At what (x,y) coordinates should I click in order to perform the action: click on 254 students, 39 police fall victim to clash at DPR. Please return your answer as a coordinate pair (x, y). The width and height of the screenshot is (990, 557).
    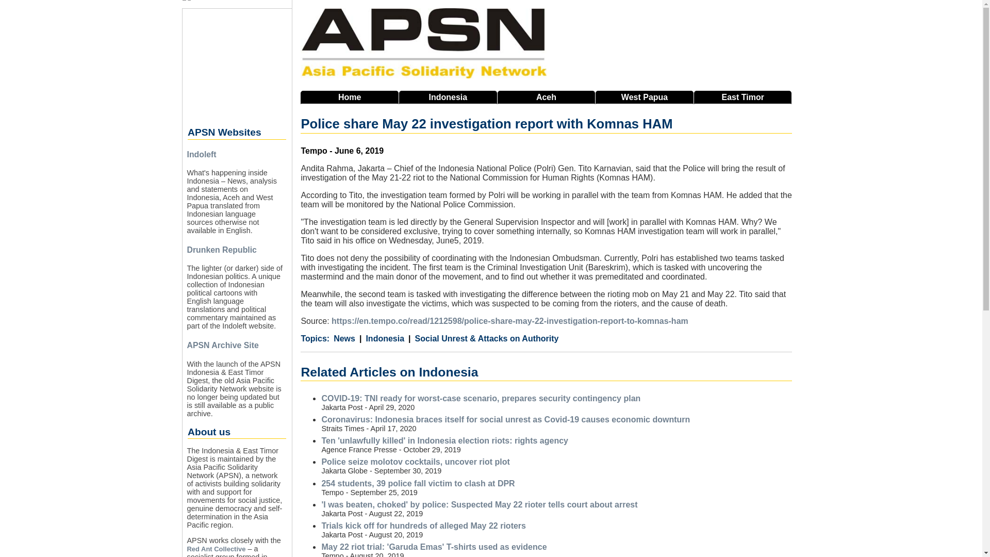
    Looking at the image, I should click on (418, 483).